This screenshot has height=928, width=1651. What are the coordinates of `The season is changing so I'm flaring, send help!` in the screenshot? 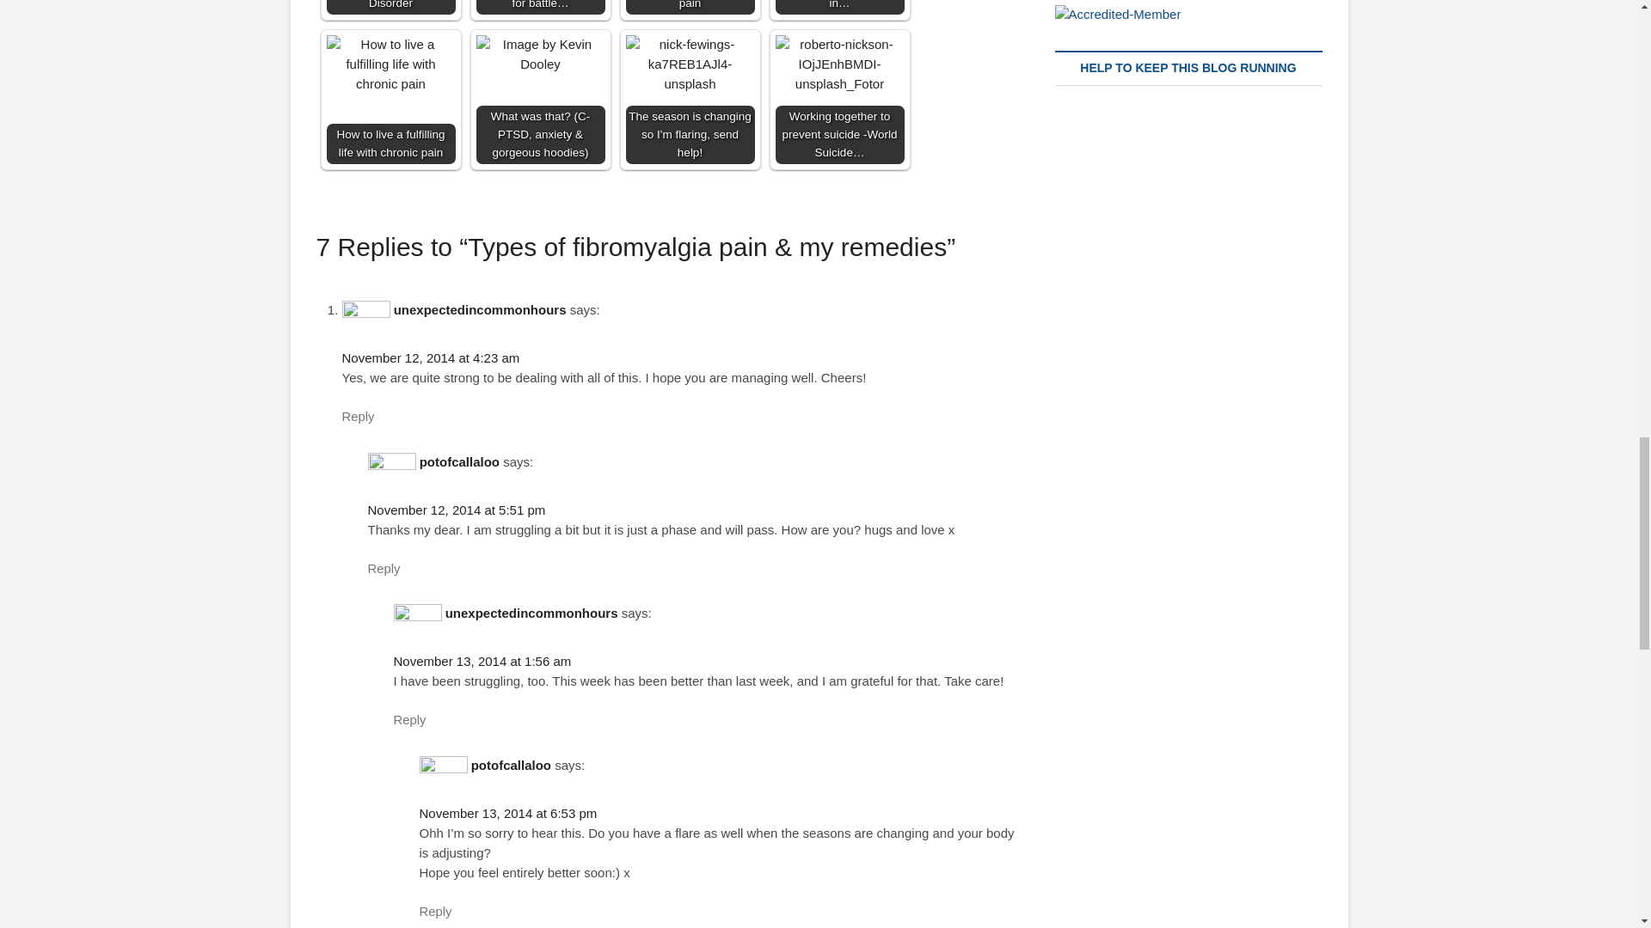 It's located at (690, 65).